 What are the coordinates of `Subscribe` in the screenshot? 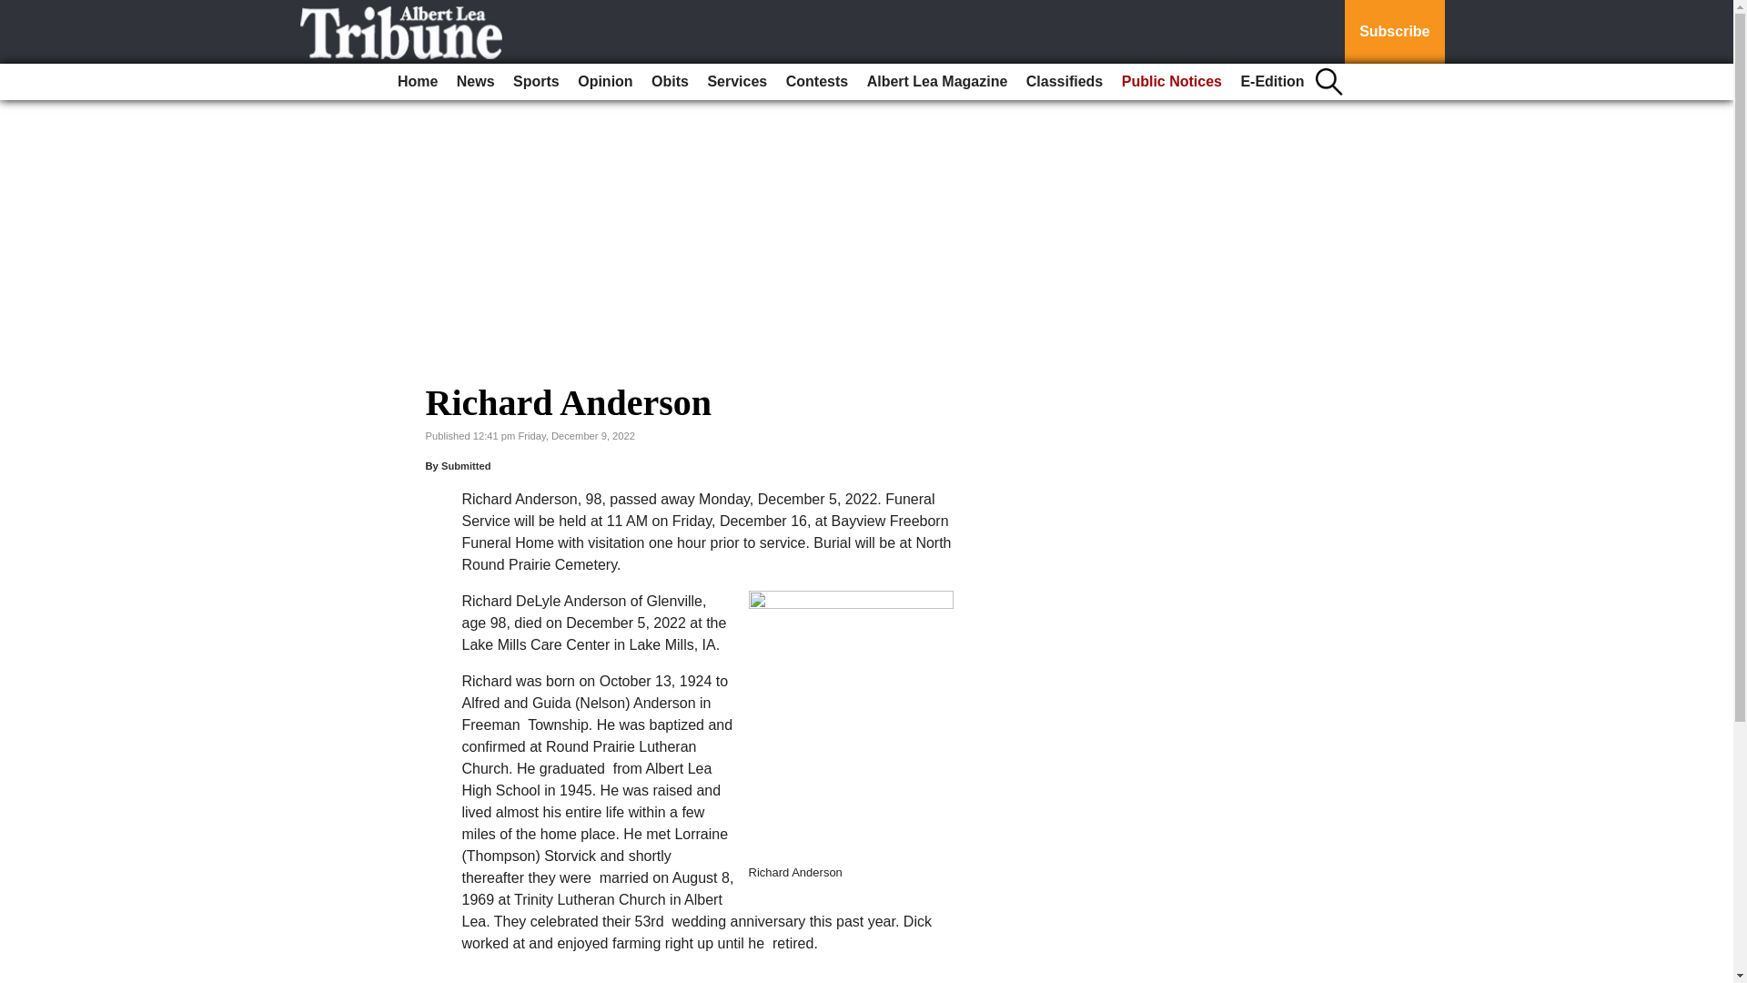 It's located at (1394, 32).